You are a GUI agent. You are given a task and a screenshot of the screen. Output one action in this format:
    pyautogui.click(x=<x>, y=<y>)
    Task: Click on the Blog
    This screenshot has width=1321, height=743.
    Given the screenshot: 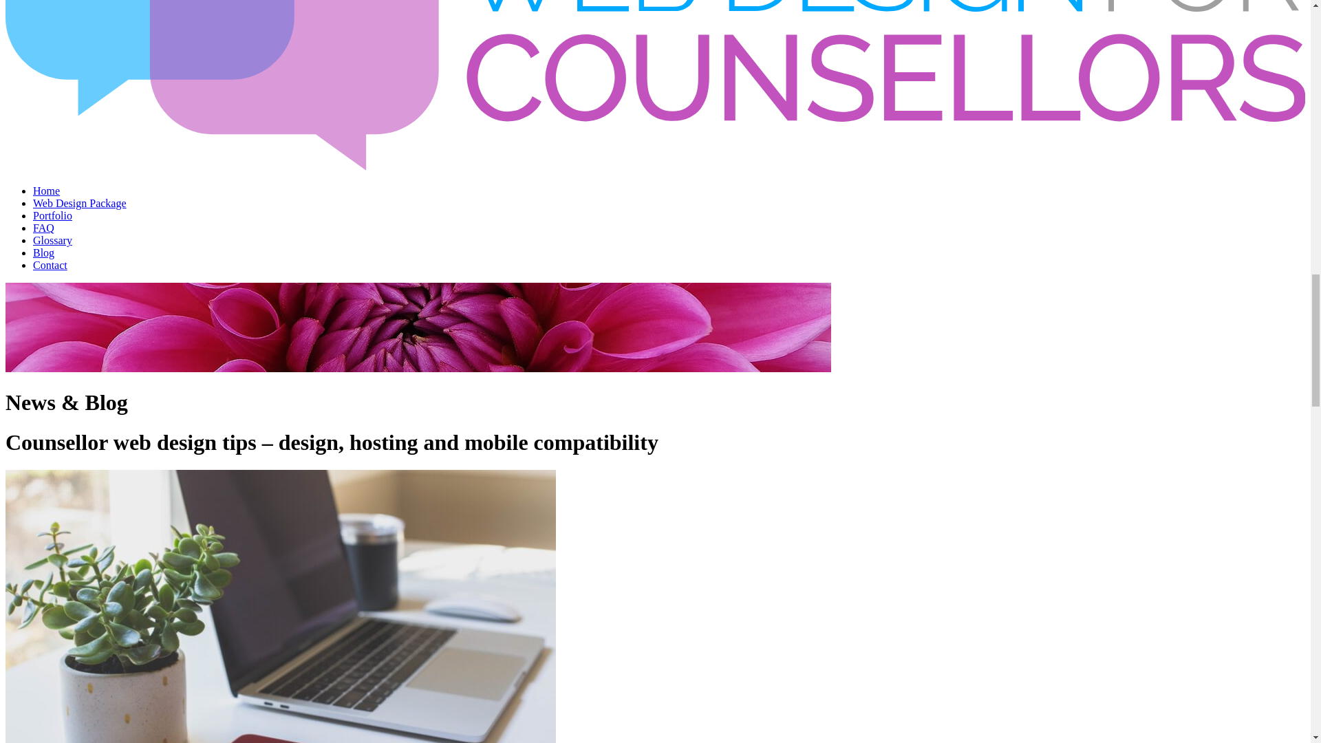 What is the action you would take?
    pyautogui.click(x=43, y=252)
    